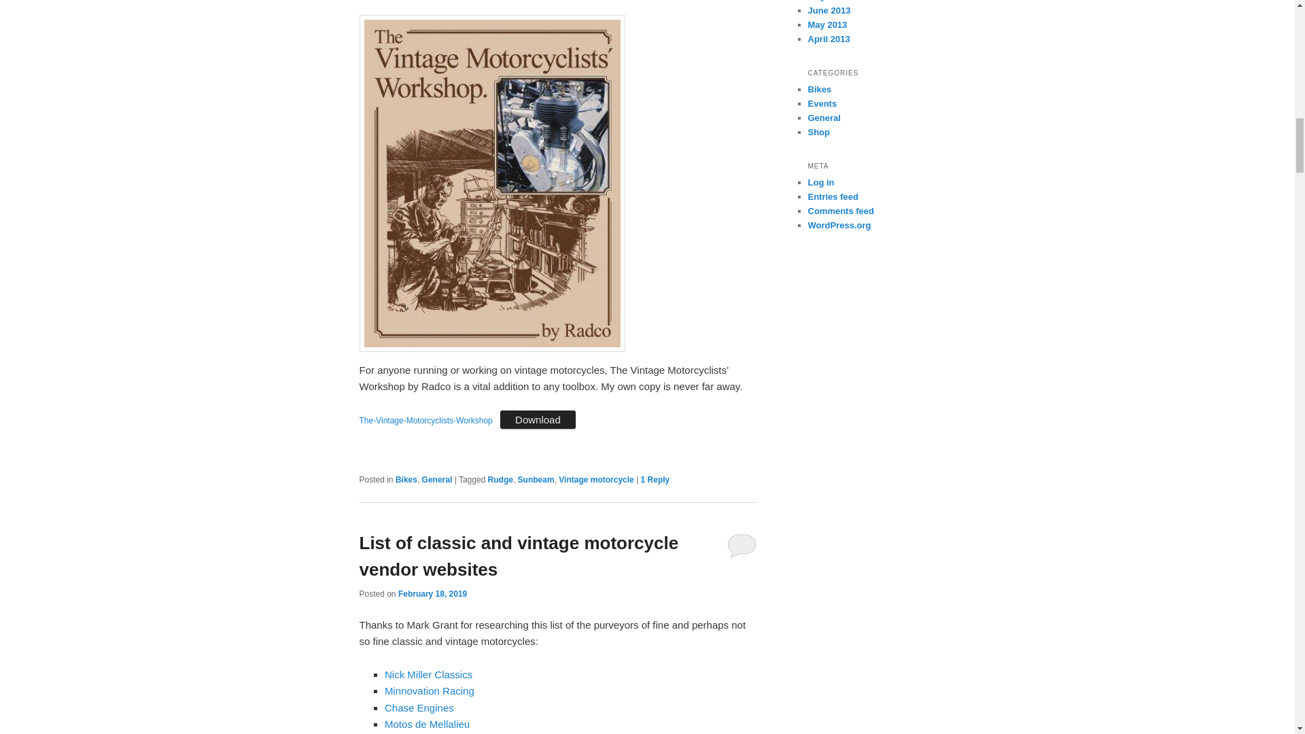 This screenshot has width=1305, height=734. What do you see at coordinates (537, 419) in the screenshot?
I see `Download` at bounding box center [537, 419].